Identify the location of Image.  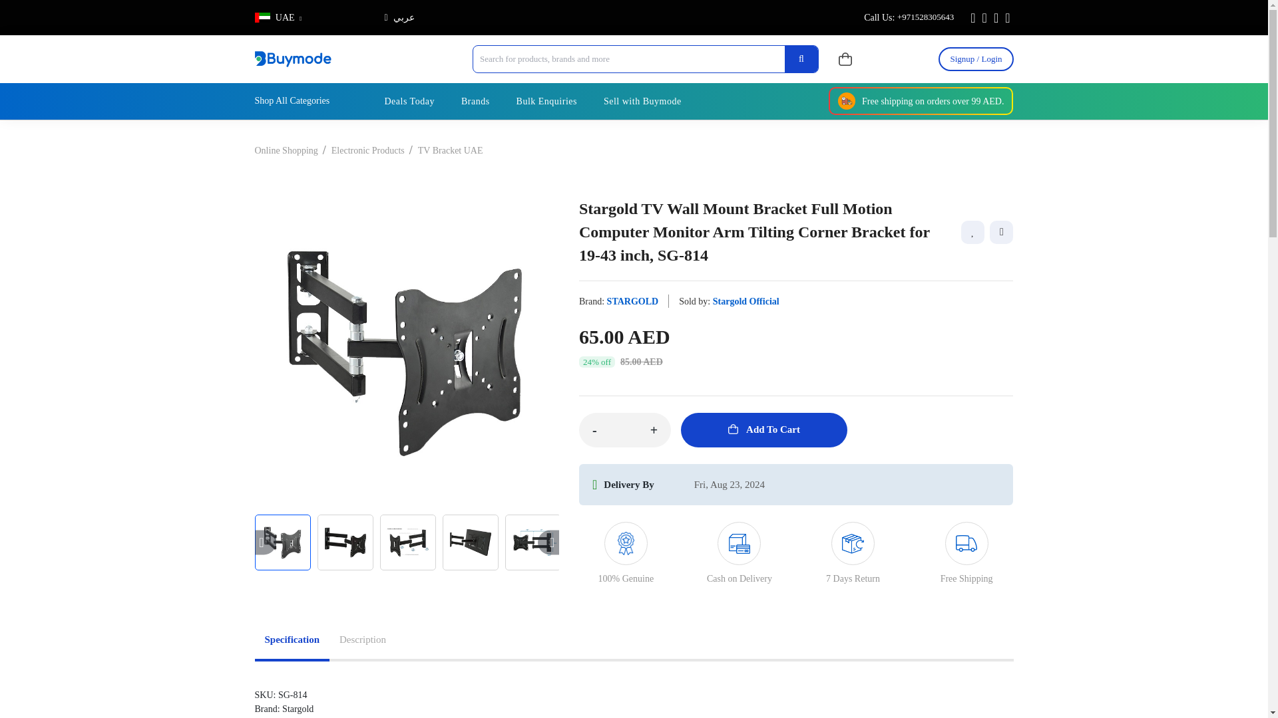
(532, 541).